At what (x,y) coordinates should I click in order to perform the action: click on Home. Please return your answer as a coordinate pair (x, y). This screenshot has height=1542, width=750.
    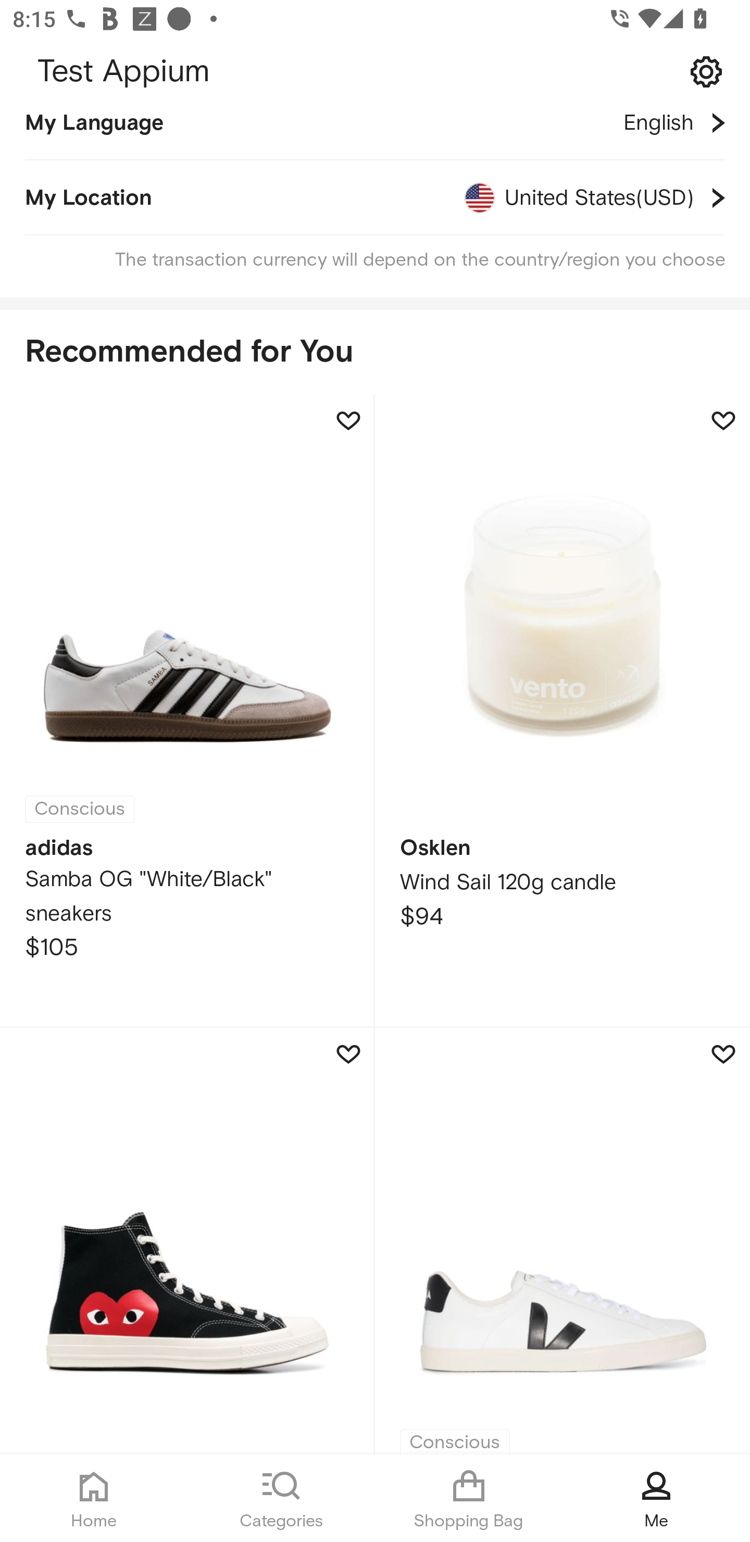
    Looking at the image, I should click on (94, 1498).